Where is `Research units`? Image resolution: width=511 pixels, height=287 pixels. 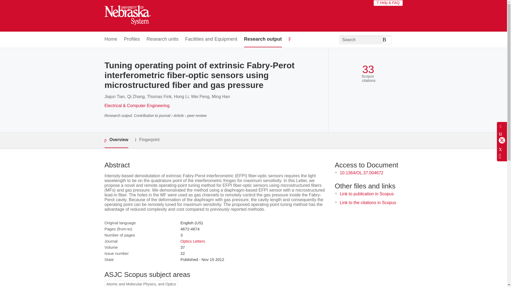
Research units is located at coordinates (162, 39).